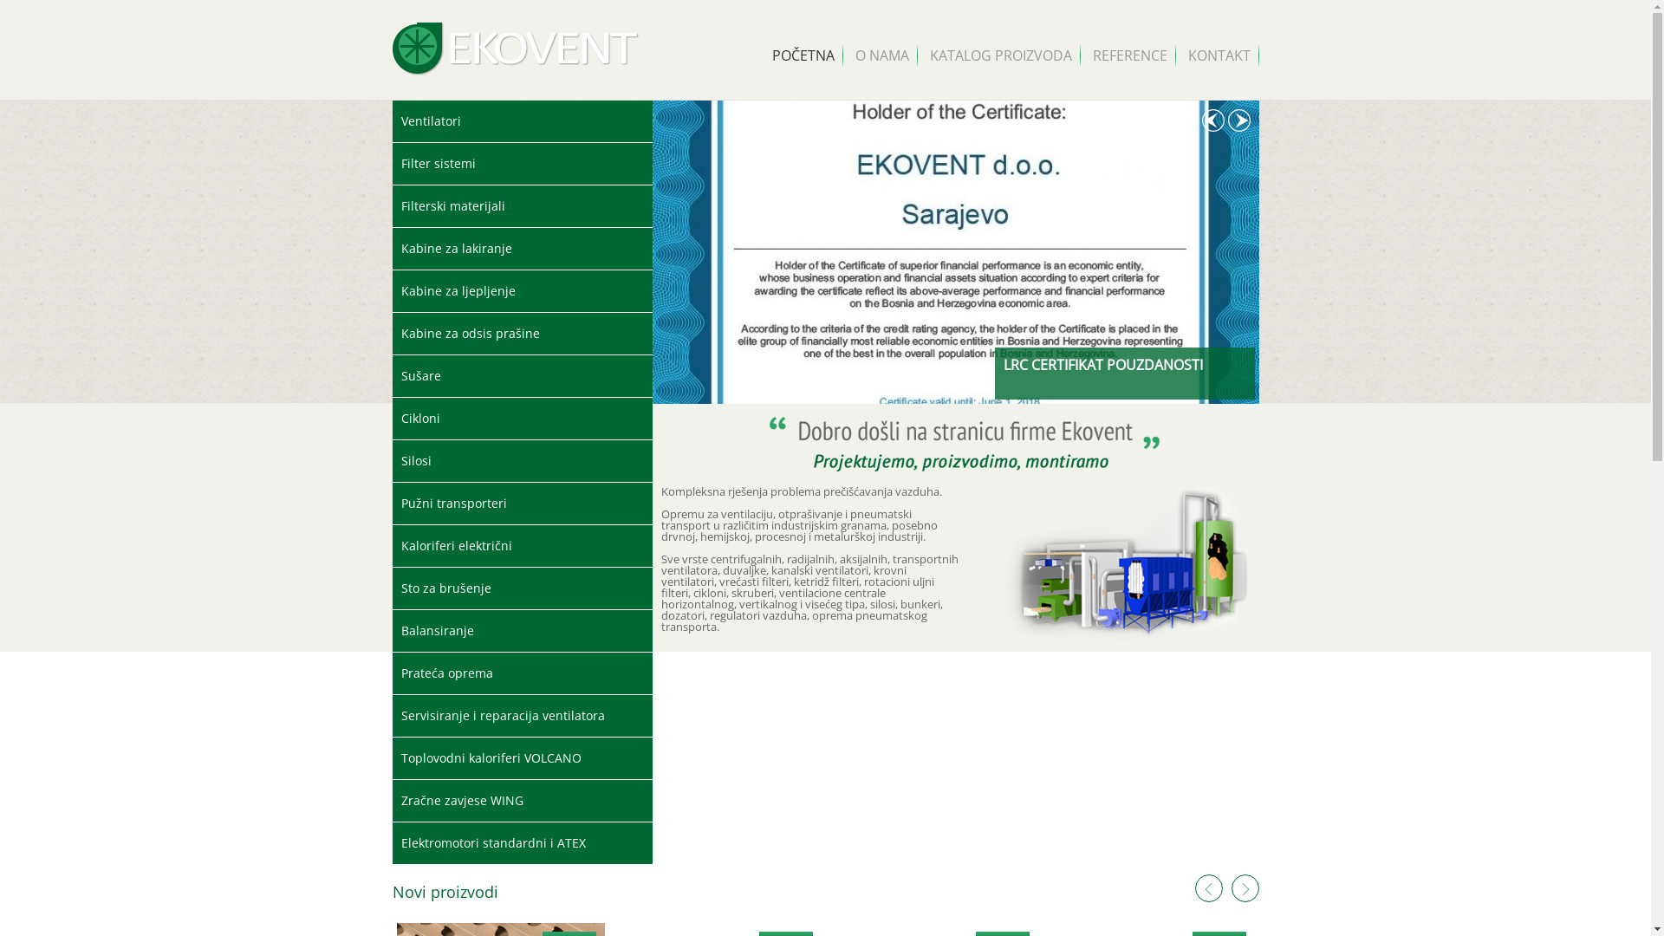 This screenshot has width=1664, height=936. I want to click on Silosi, so click(522, 461).